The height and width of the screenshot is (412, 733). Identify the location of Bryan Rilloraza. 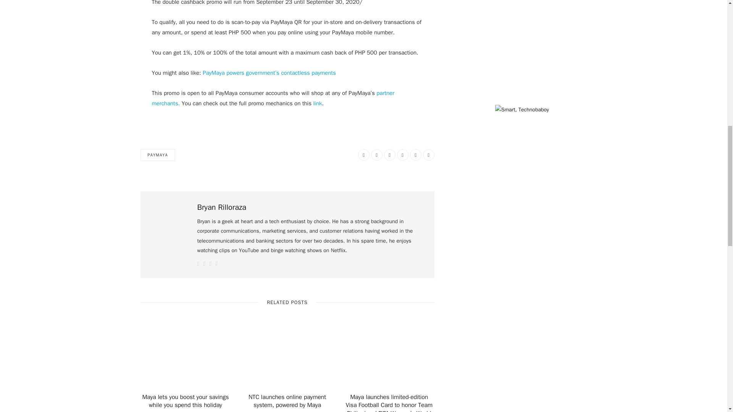
(221, 208).